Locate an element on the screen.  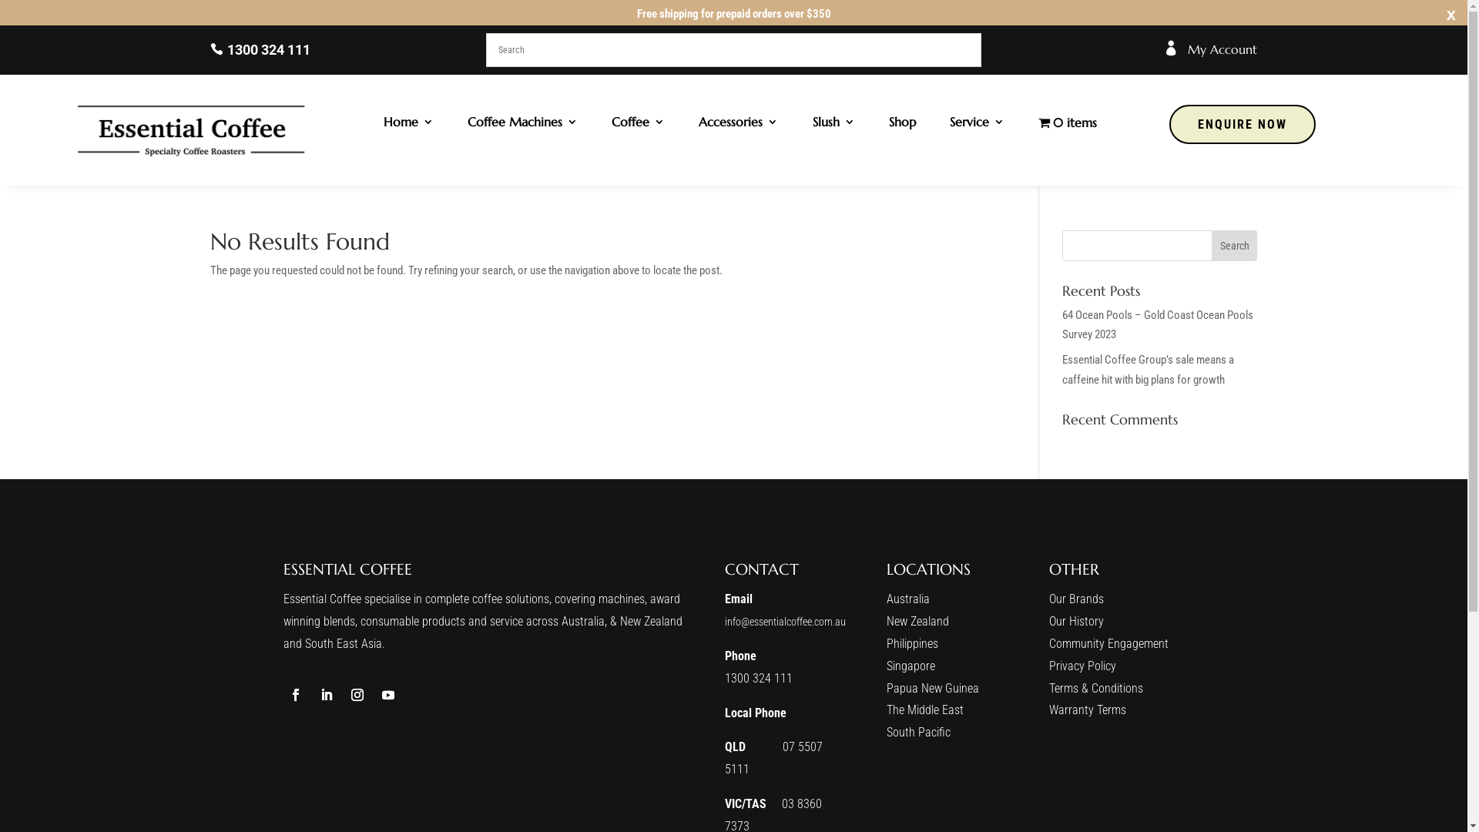
Website Logo is located at coordinates (193, 129).